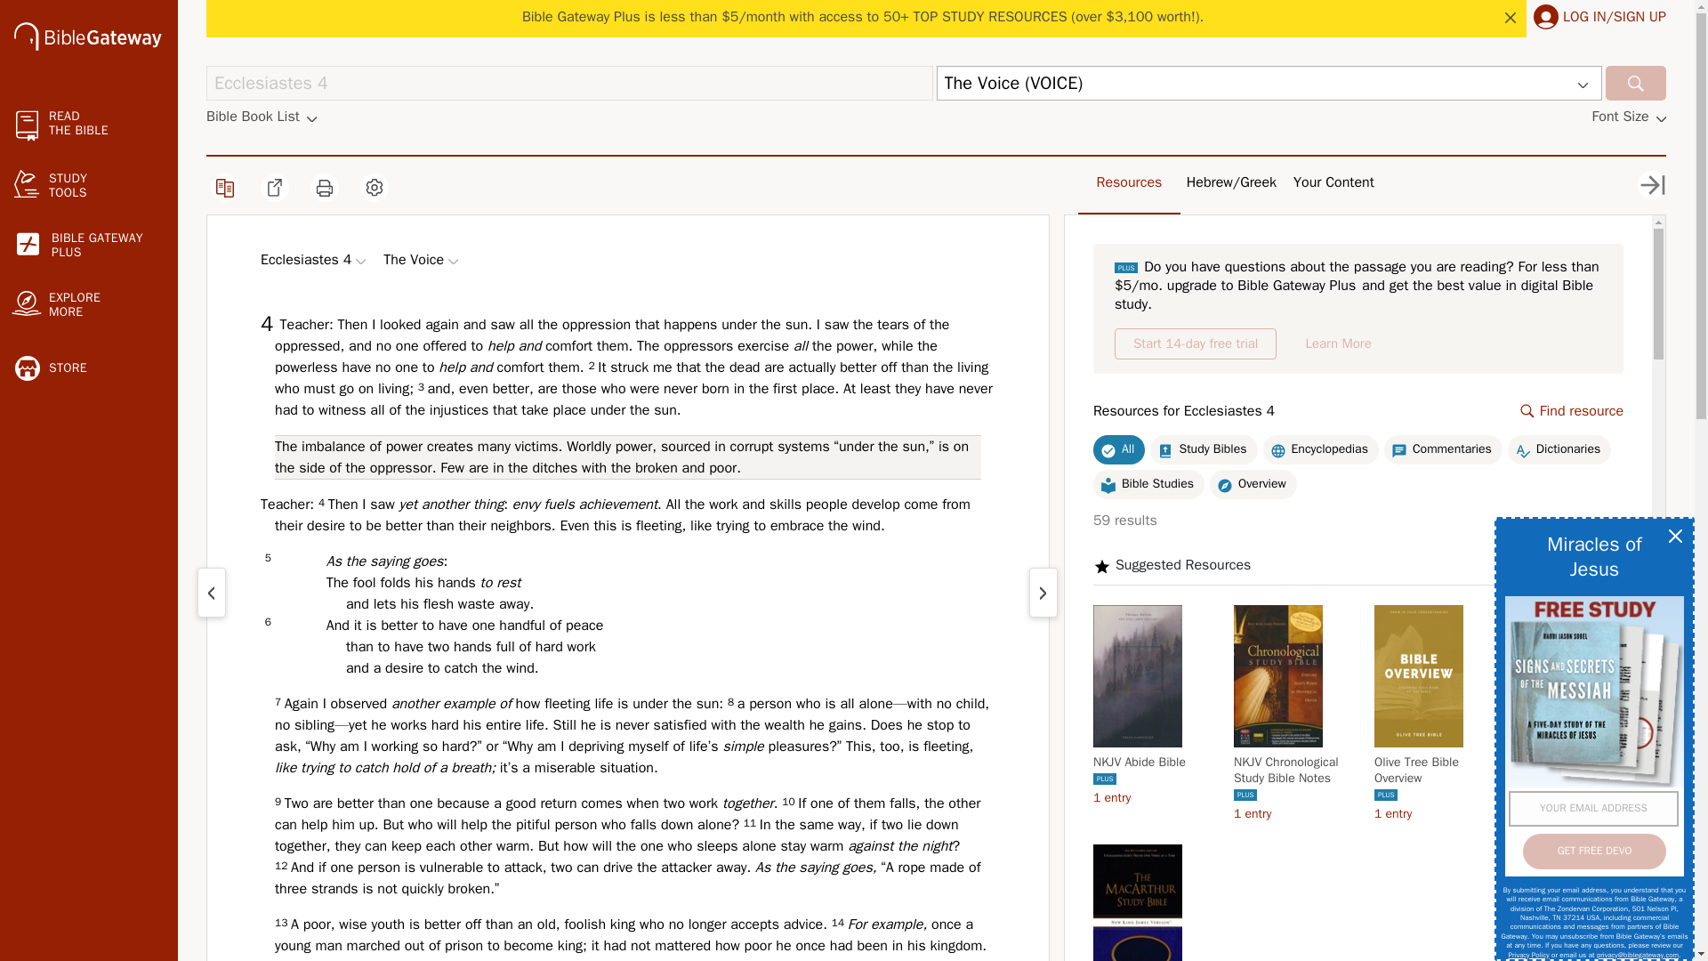 Image resolution: width=1708 pixels, height=961 pixels. I want to click on Search, so click(87, 36).